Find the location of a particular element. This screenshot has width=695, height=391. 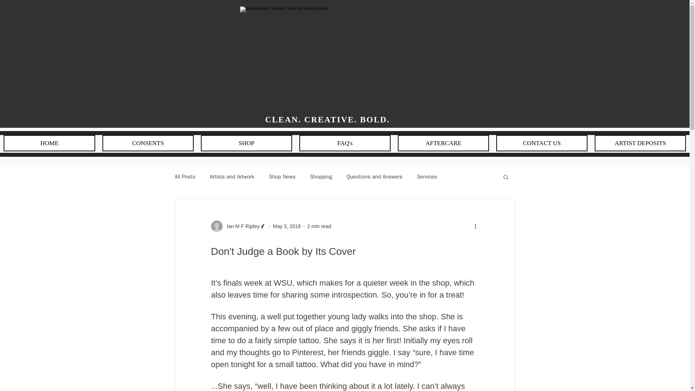

SHOP is located at coordinates (246, 143).